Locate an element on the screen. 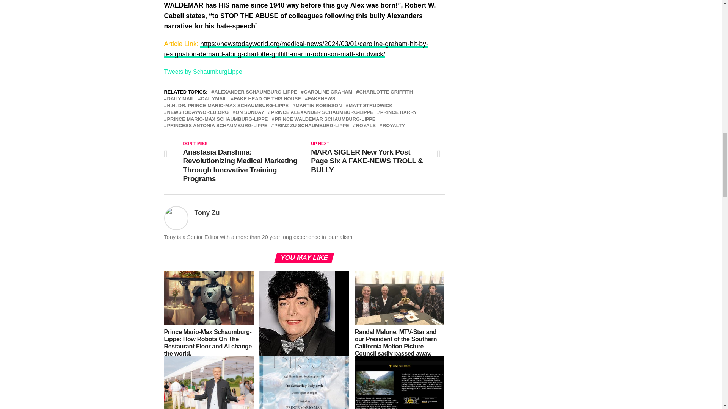 This screenshot has width=728, height=409. CHARLOTTE GRIFFITH is located at coordinates (386, 92).